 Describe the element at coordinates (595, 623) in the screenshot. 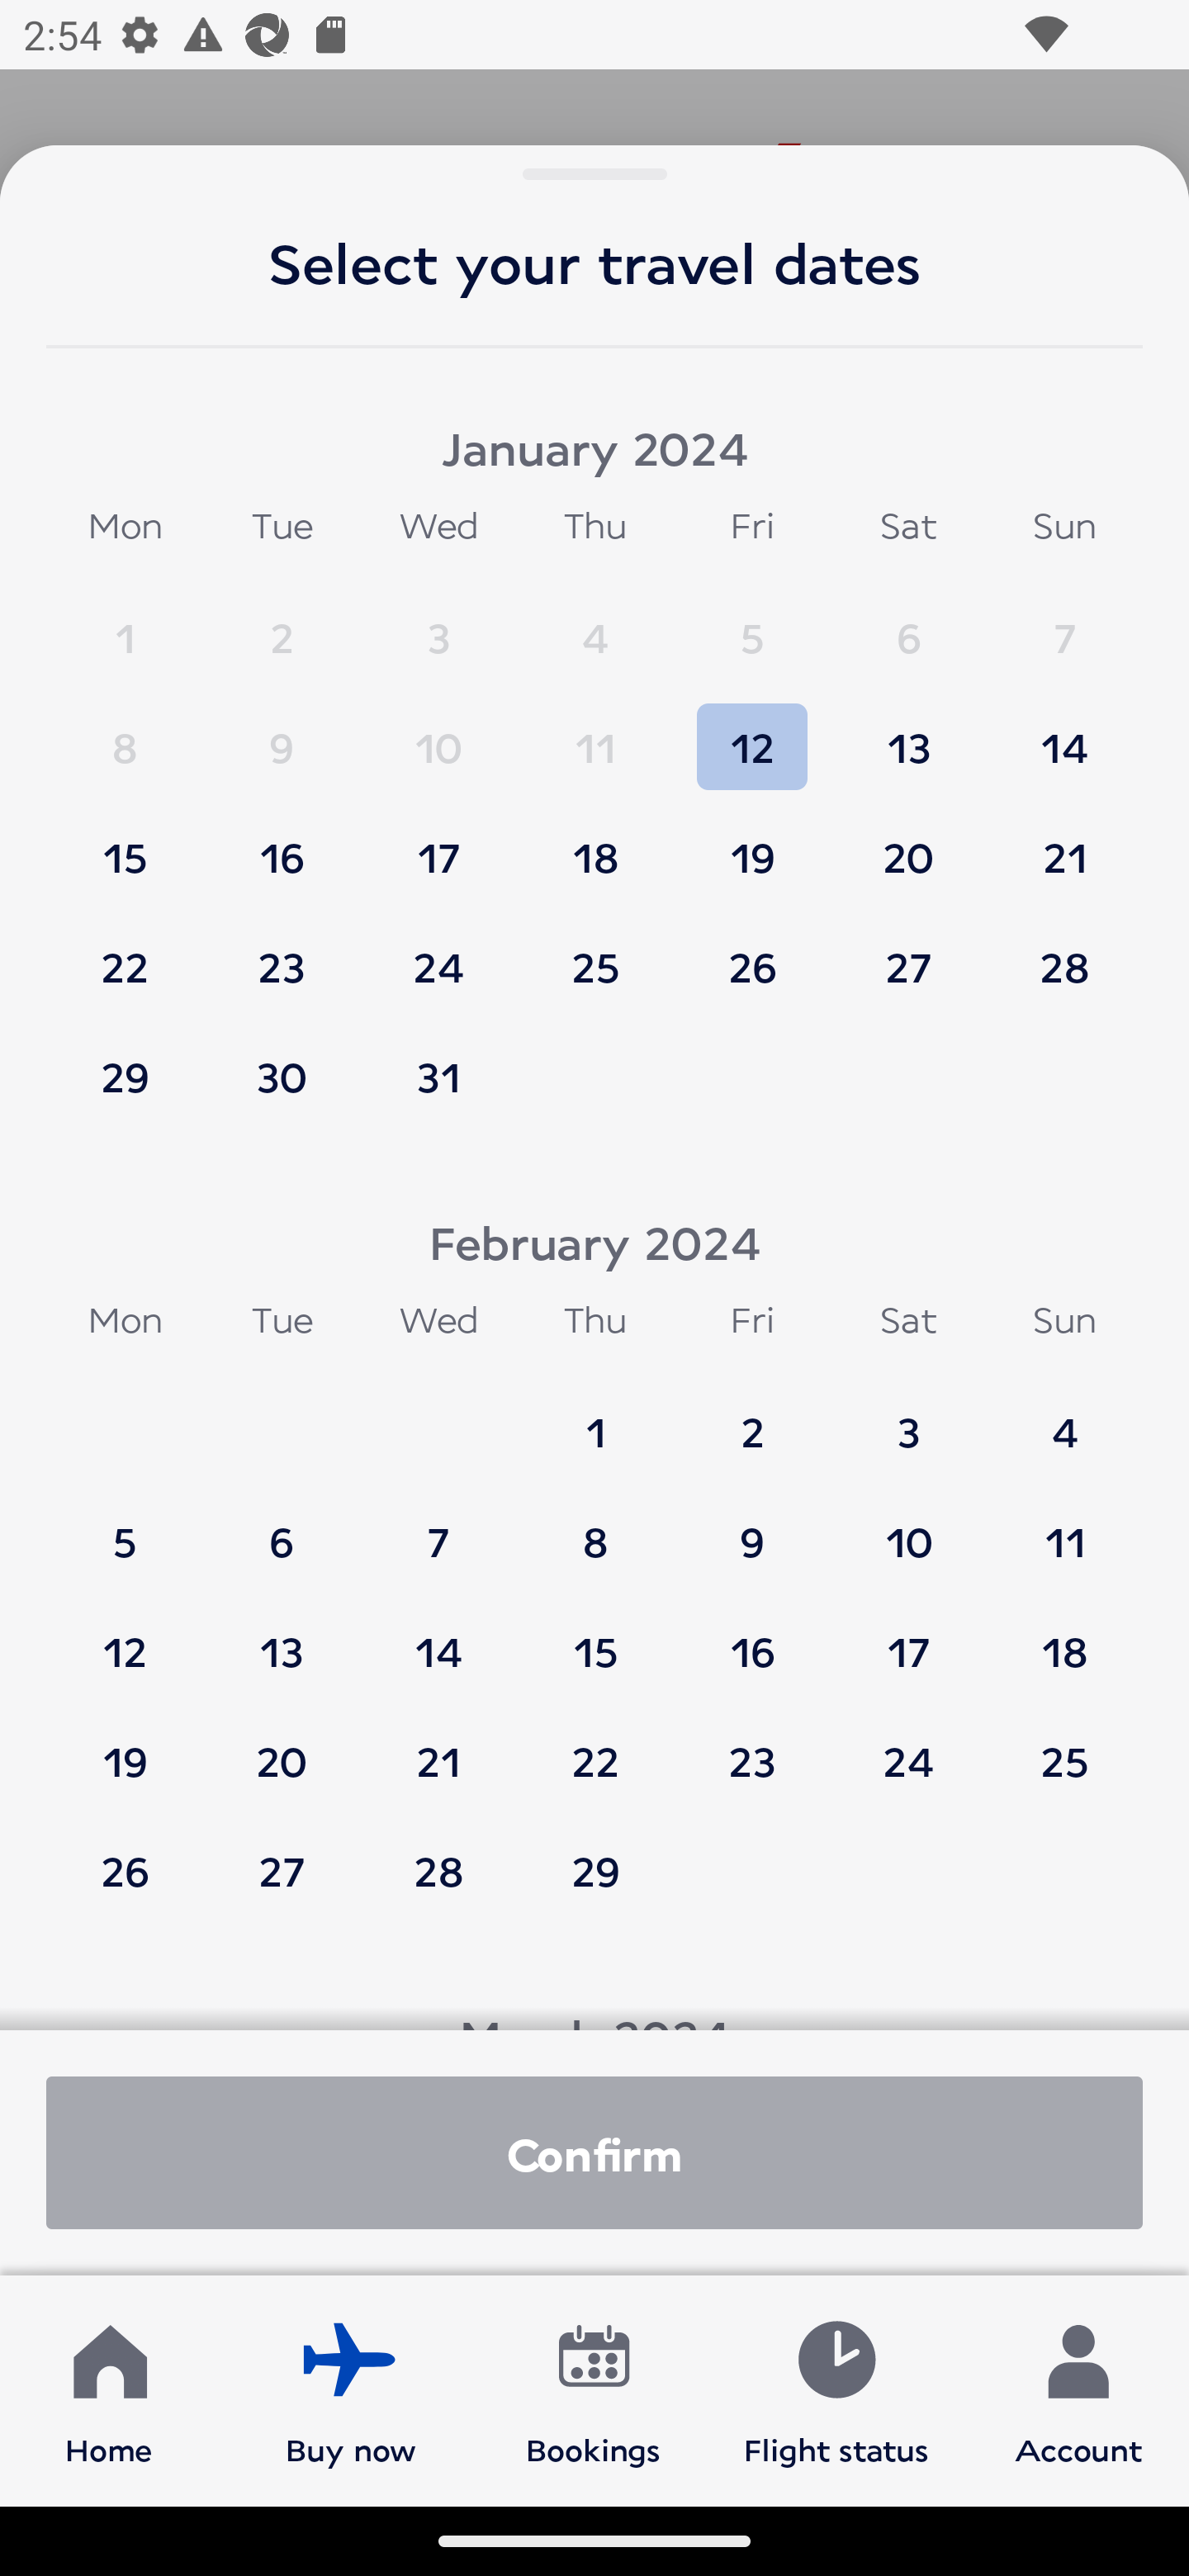

I see `4` at that location.